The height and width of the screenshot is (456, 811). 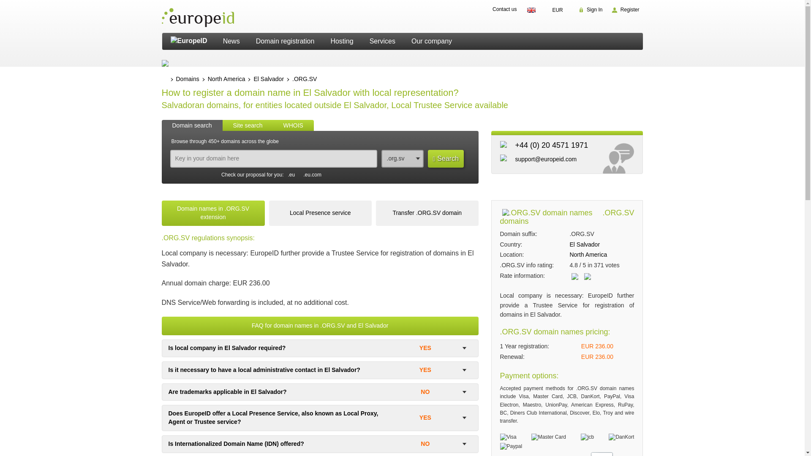 I want to click on Domain names, so click(x=187, y=79).